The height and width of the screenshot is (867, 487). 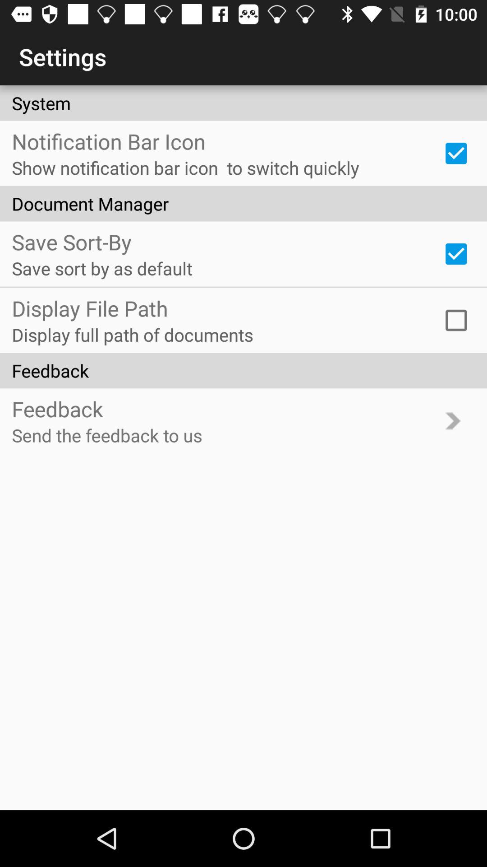 I want to click on press the item above document manager, so click(x=456, y=153).